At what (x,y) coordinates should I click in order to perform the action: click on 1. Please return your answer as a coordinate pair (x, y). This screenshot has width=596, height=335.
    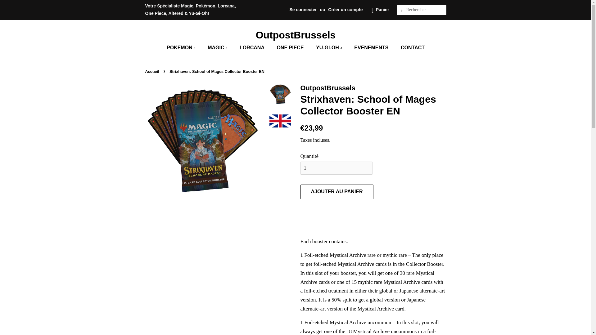
    Looking at the image, I should click on (336, 168).